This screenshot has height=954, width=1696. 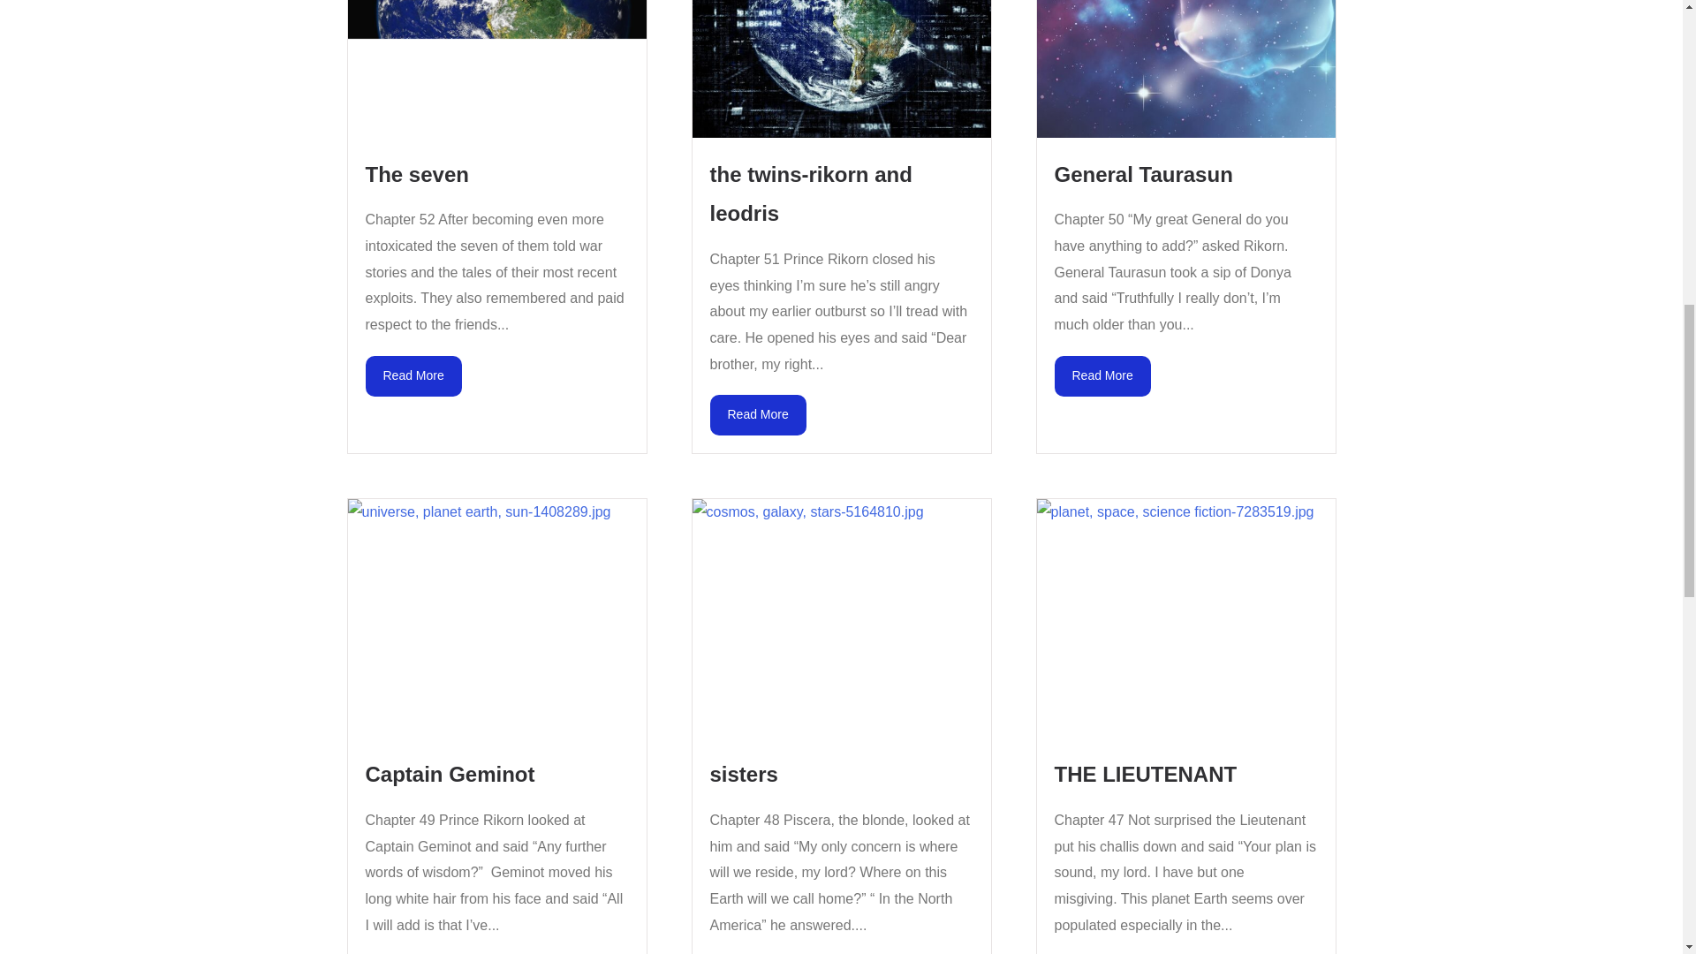 I want to click on sisters, so click(x=744, y=774).